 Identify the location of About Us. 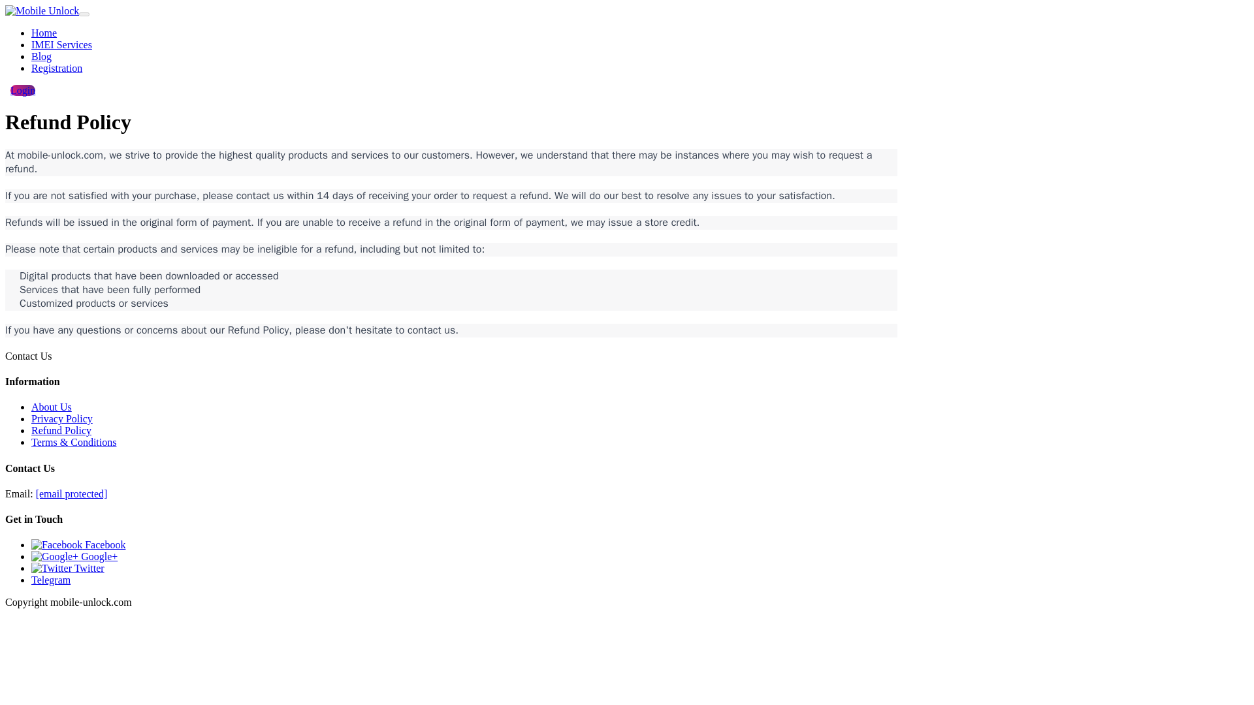
(51, 406).